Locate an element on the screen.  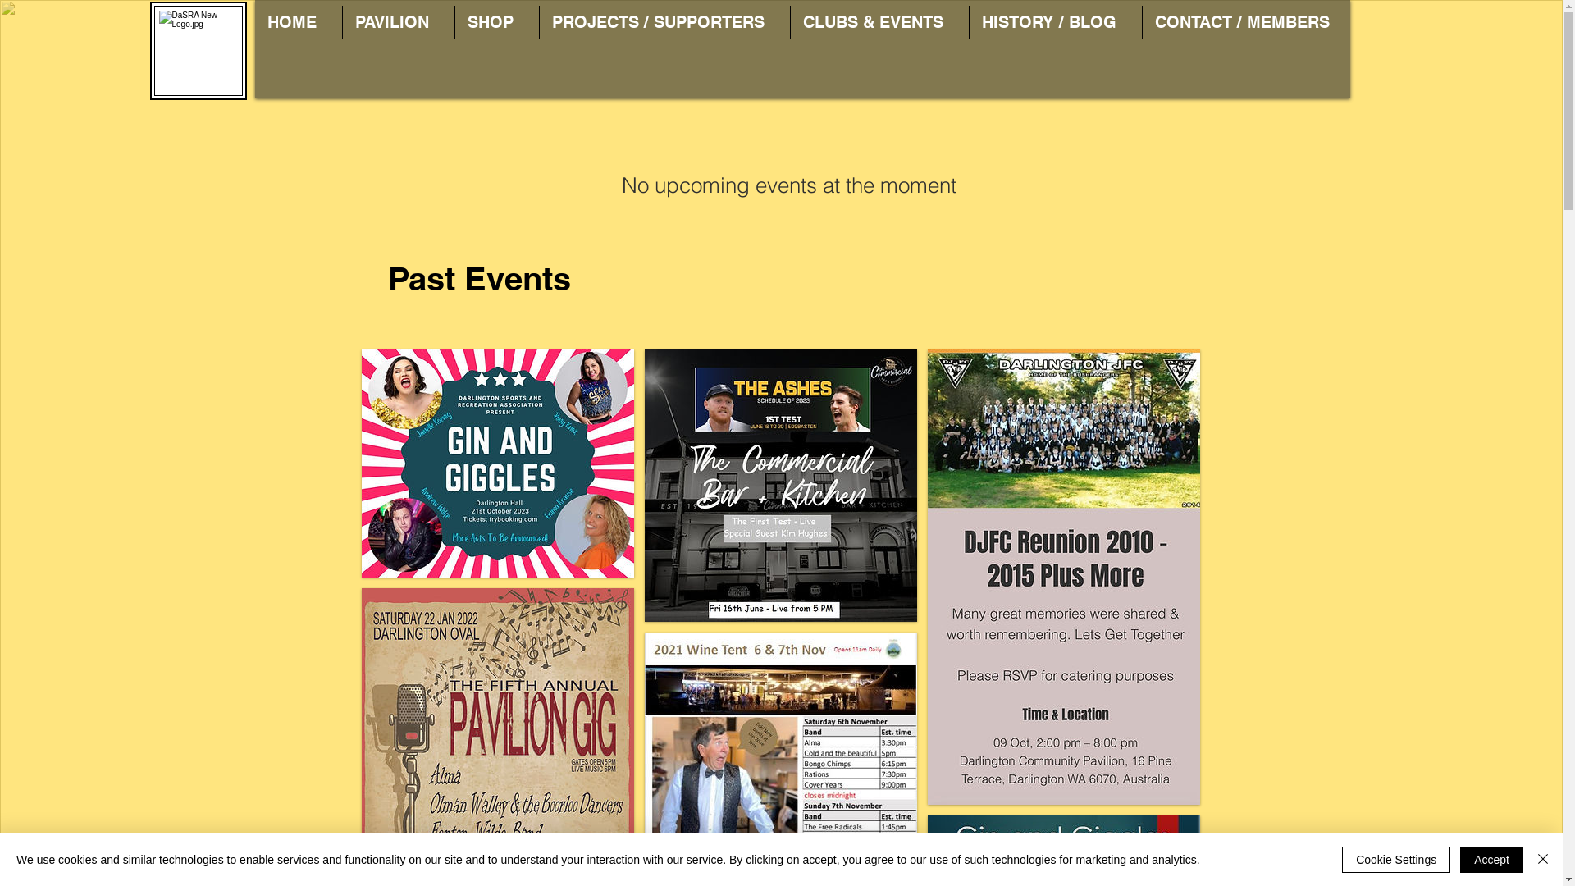
Accept is located at coordinates (1491, 860).